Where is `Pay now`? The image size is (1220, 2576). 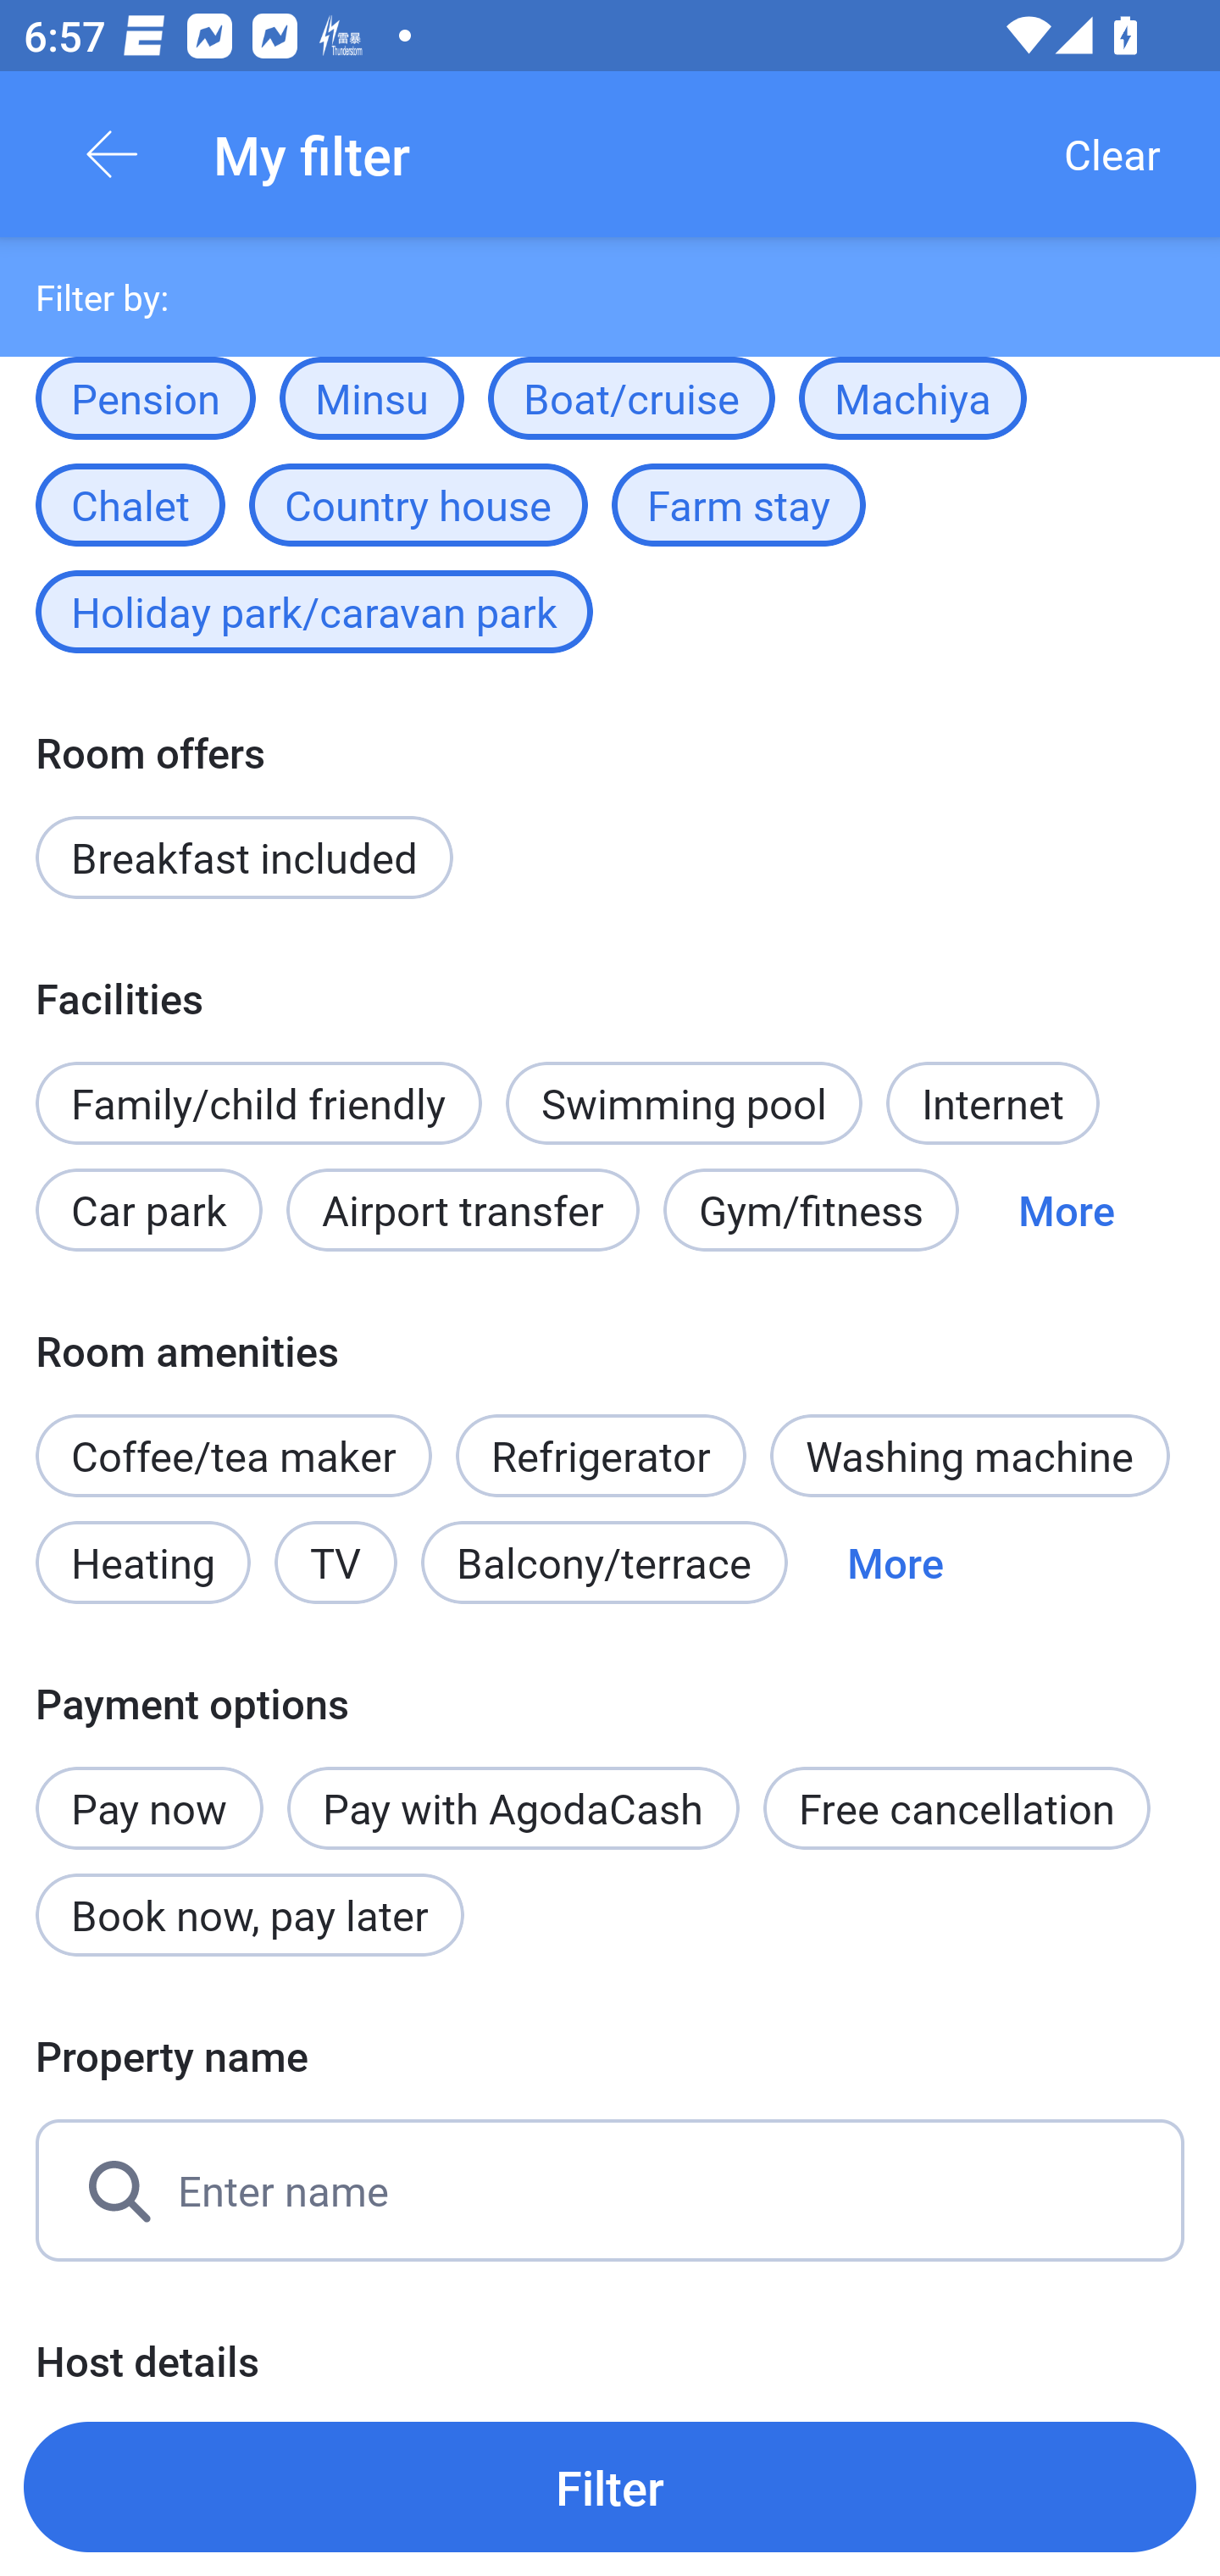
Pay now is located at coordinates (149, 1790).